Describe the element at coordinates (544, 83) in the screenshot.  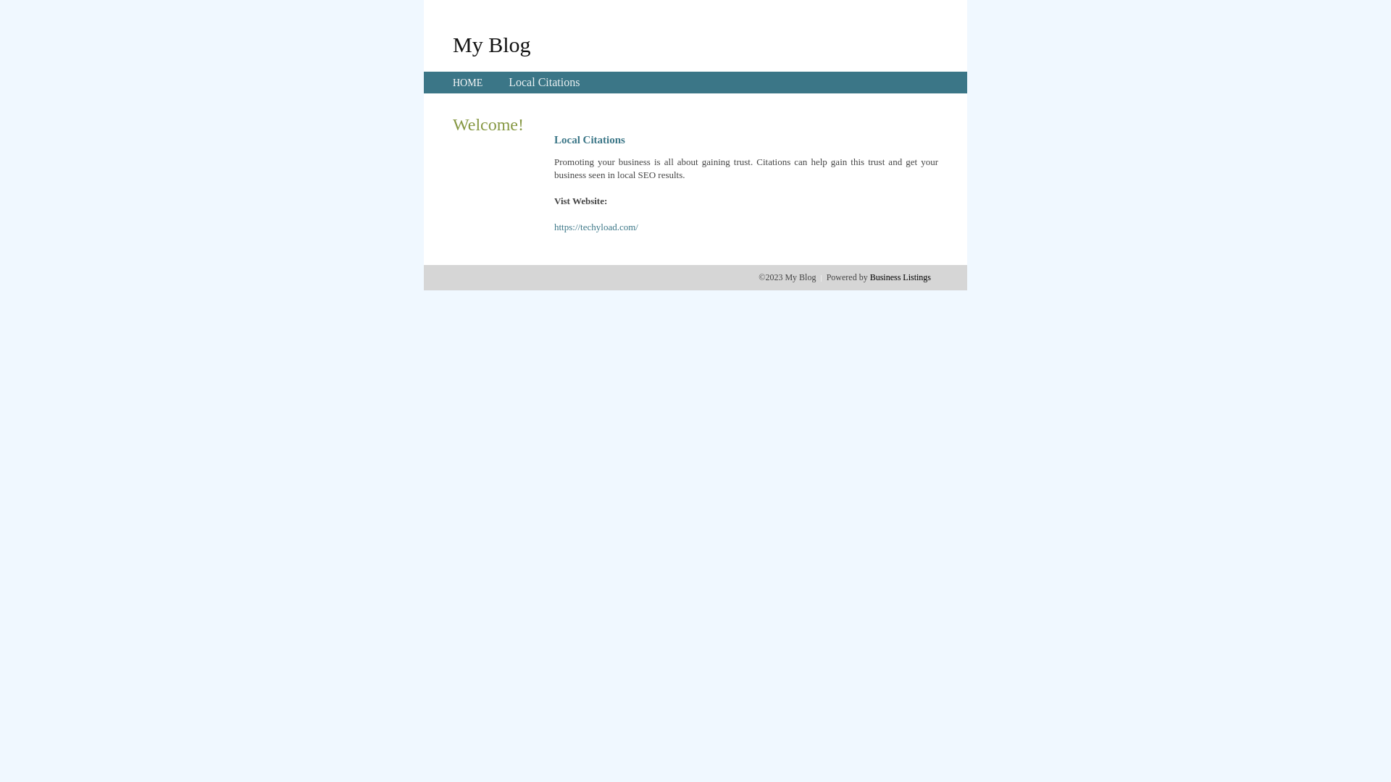
I see `Local Citations` at that location.